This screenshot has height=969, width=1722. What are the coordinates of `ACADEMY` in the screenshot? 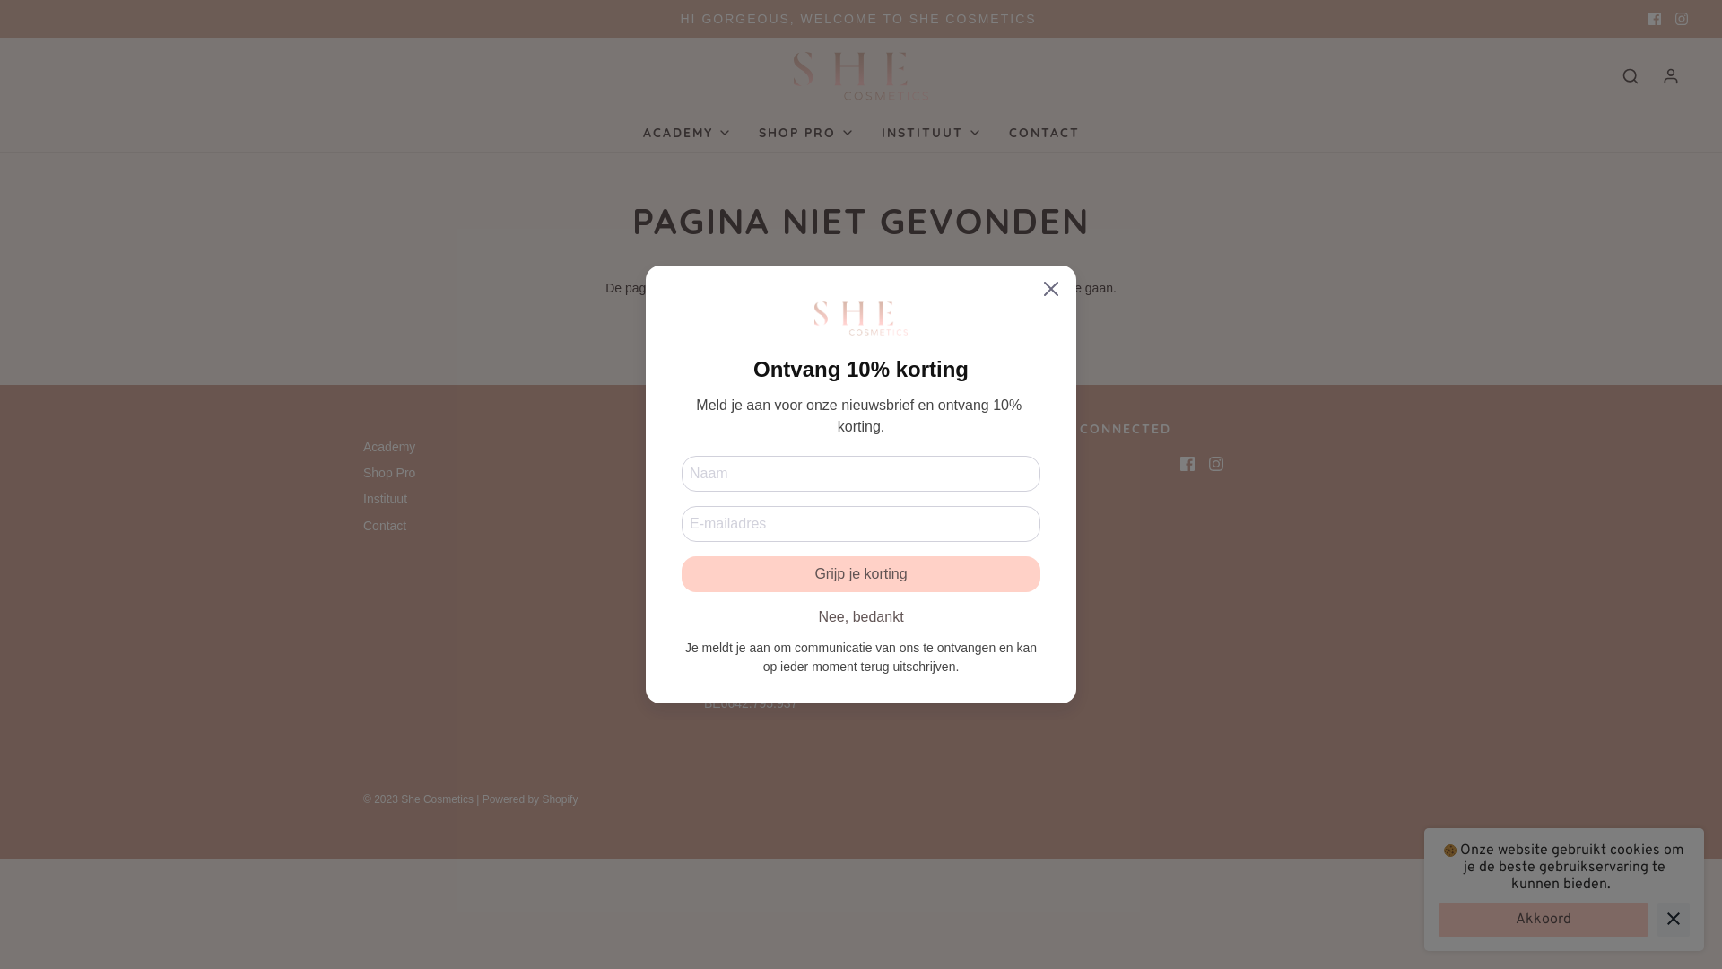 It's located at (687, 133).